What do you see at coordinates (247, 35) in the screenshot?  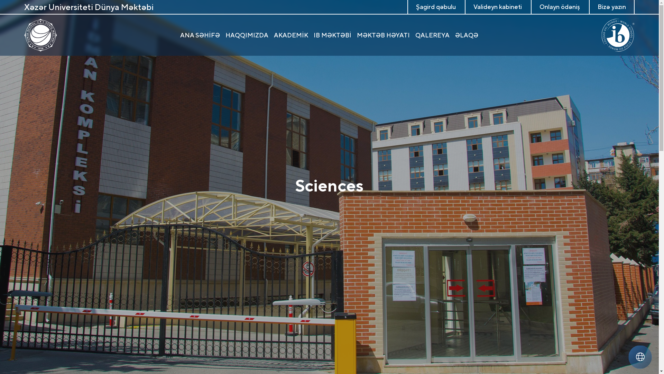 I see `HAQQIMIZDA` at bounding box center [247, 35].